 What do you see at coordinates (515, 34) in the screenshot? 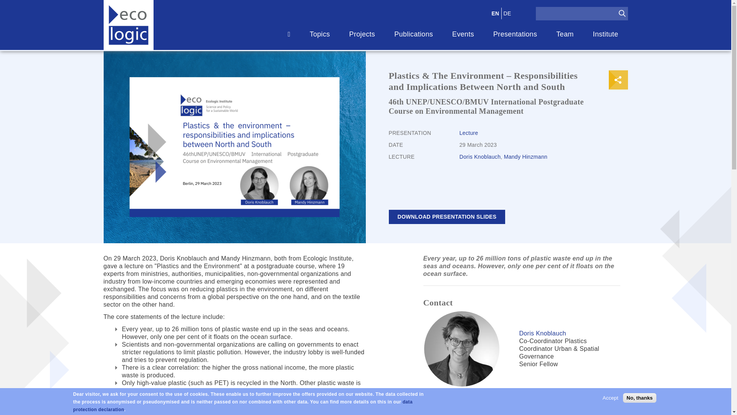
I see `Presentations` at bounding box center [515, 34].